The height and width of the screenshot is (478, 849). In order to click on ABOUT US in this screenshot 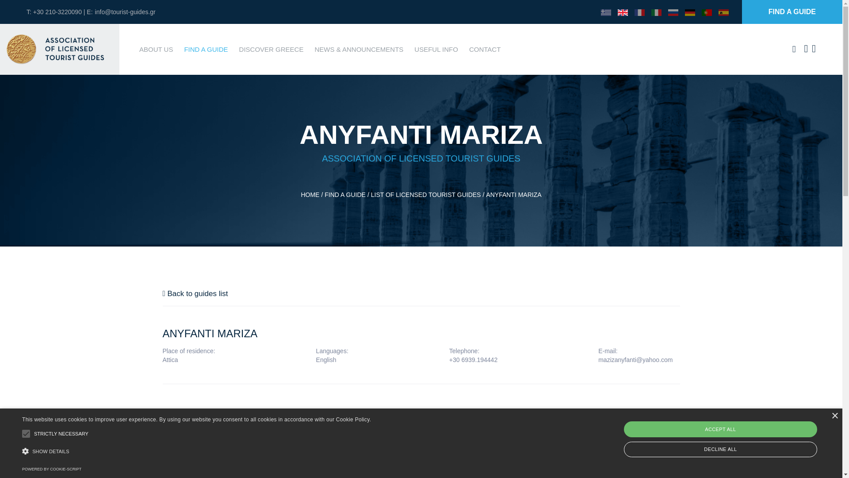, I will do `click(156, 49)`.